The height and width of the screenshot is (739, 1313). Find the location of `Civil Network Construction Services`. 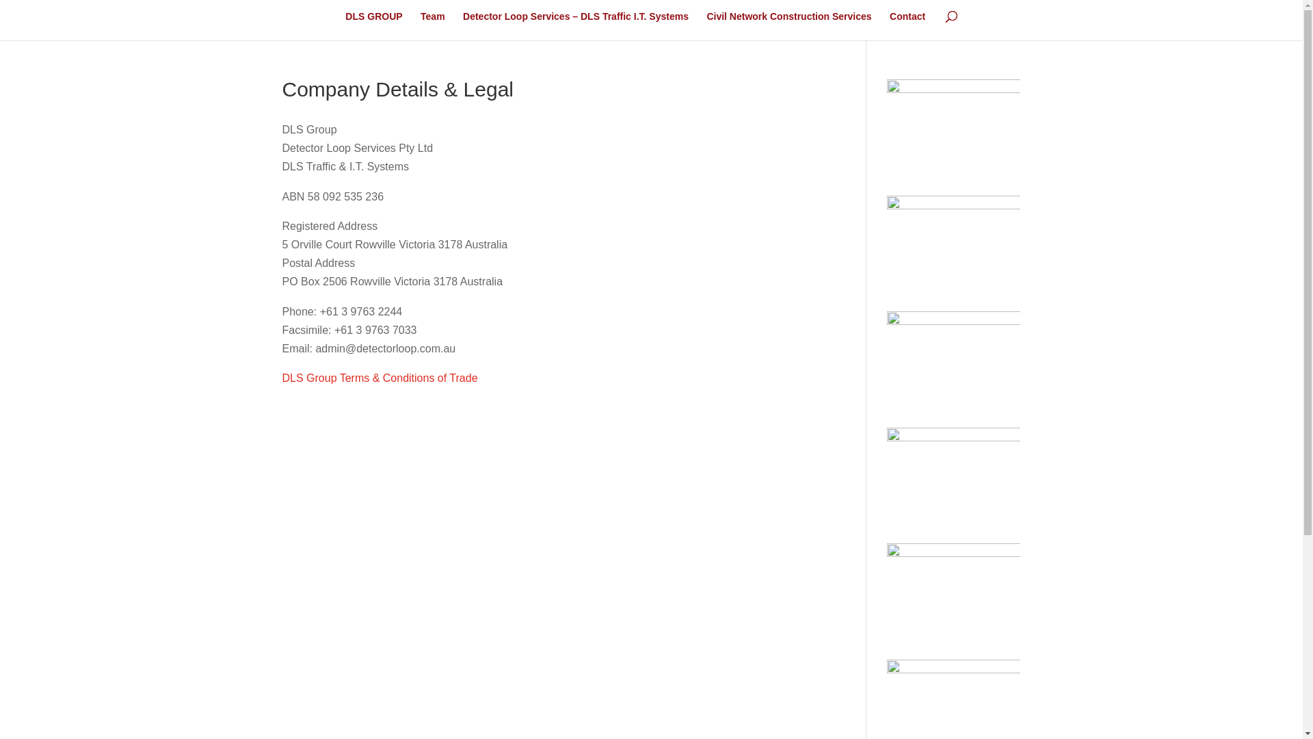

Civil Network Construction Services is located at coordinates (789, 26).